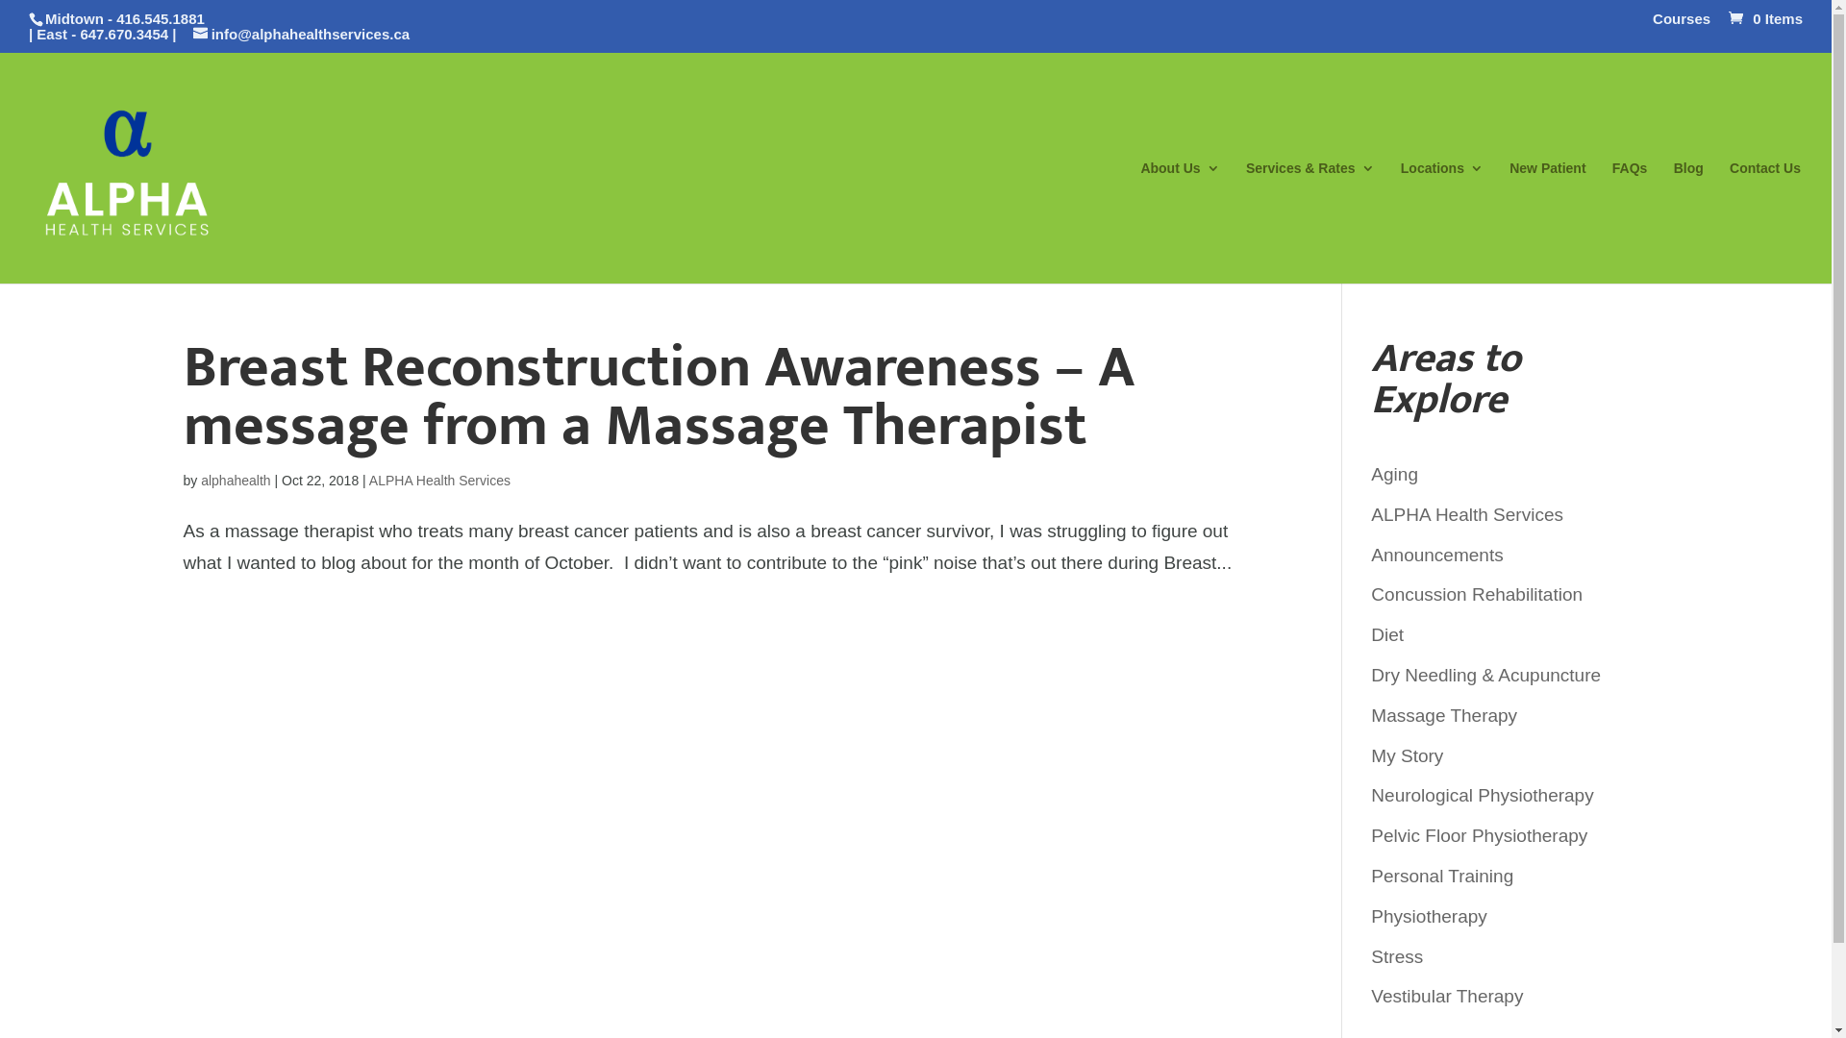 Image resolution: width=1846 pixels, height=1038 pixels. I want to click on Services & Rates, so click(1310, 223).